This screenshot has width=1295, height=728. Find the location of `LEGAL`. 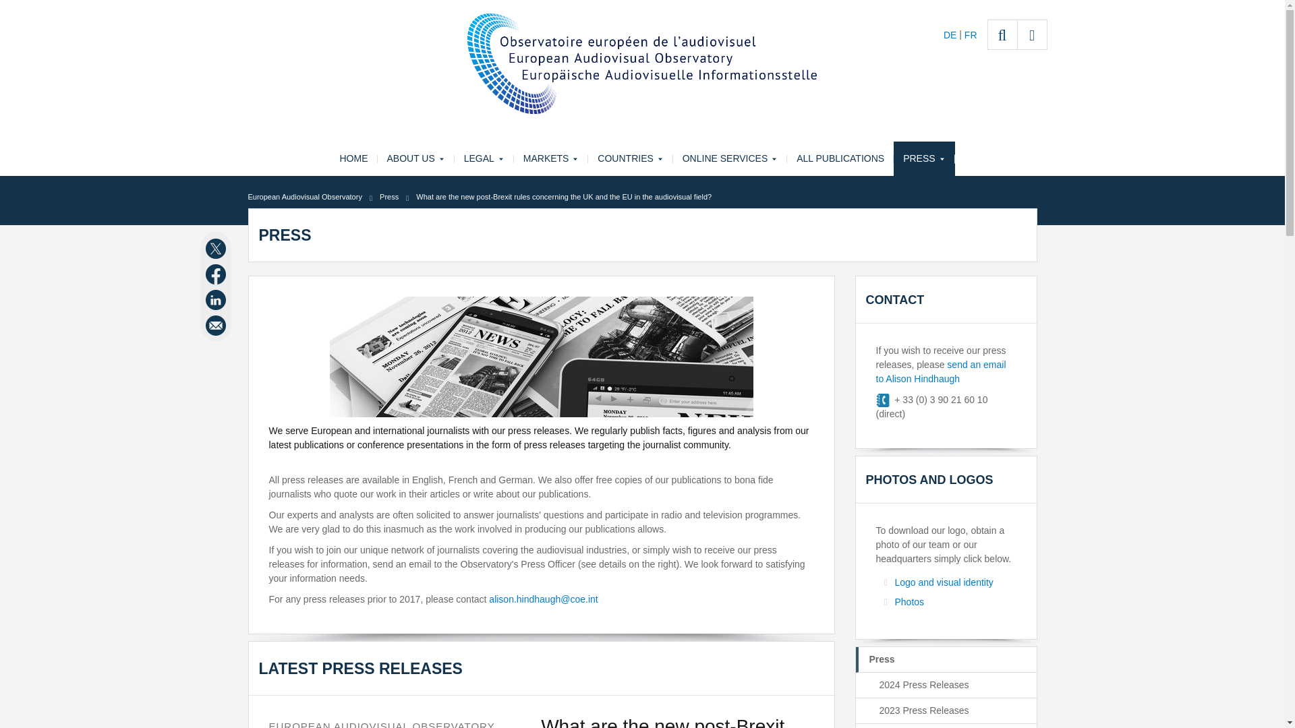

LEGAL is located at coordinates (484, 158).